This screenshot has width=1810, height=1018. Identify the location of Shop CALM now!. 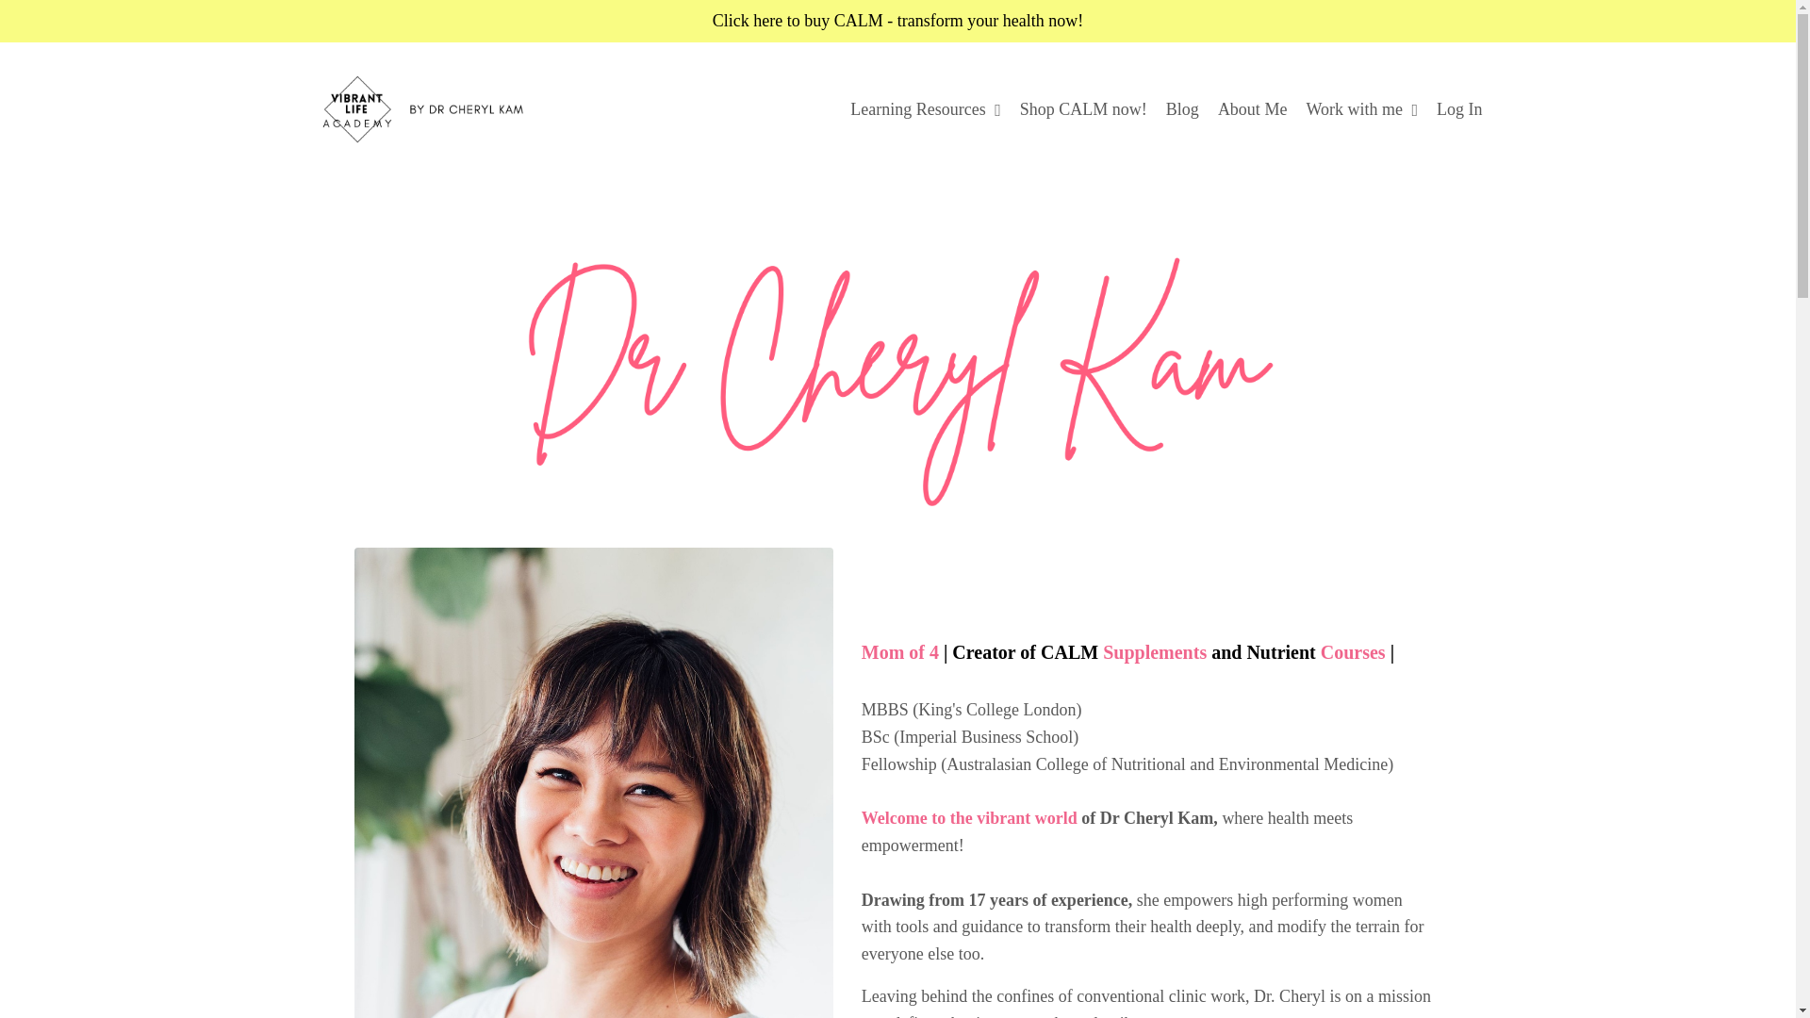
(1084, 109).